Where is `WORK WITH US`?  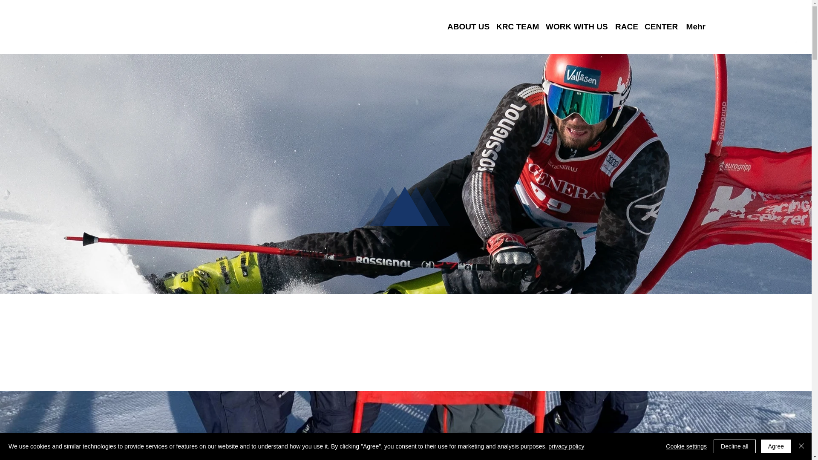
WORK WITH US is located at coordinates (576, 26).